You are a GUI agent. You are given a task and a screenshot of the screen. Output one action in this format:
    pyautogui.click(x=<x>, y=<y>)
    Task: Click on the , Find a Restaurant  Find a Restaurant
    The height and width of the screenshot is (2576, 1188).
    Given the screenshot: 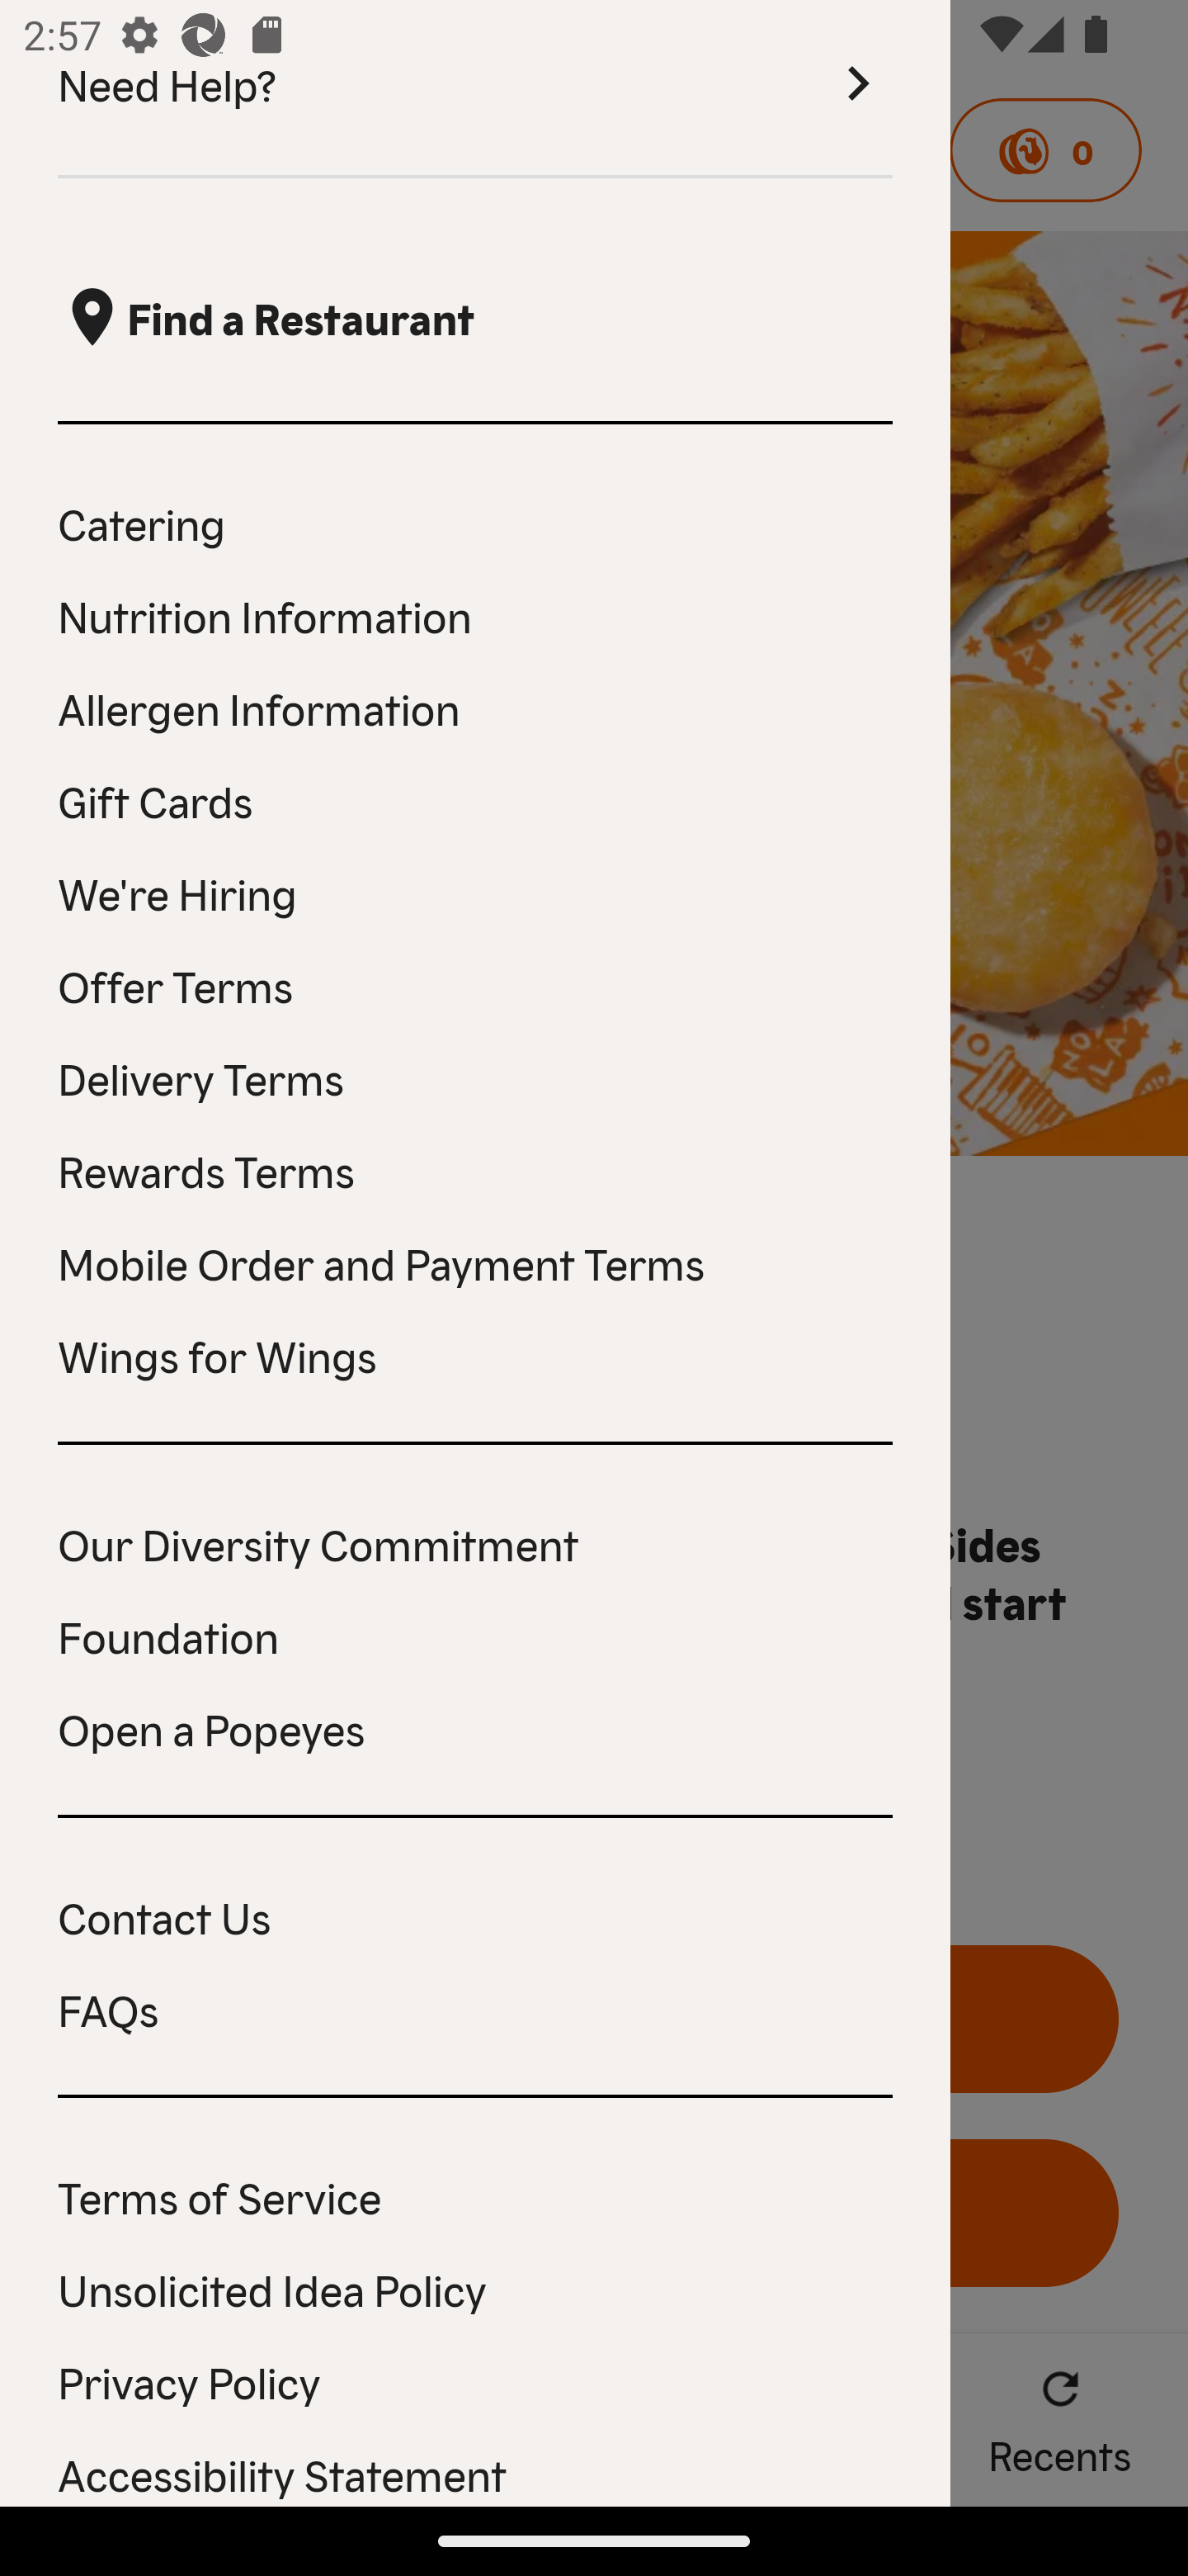 What is the action you would take?
    pyautogui.click(x=475, y=318)
    